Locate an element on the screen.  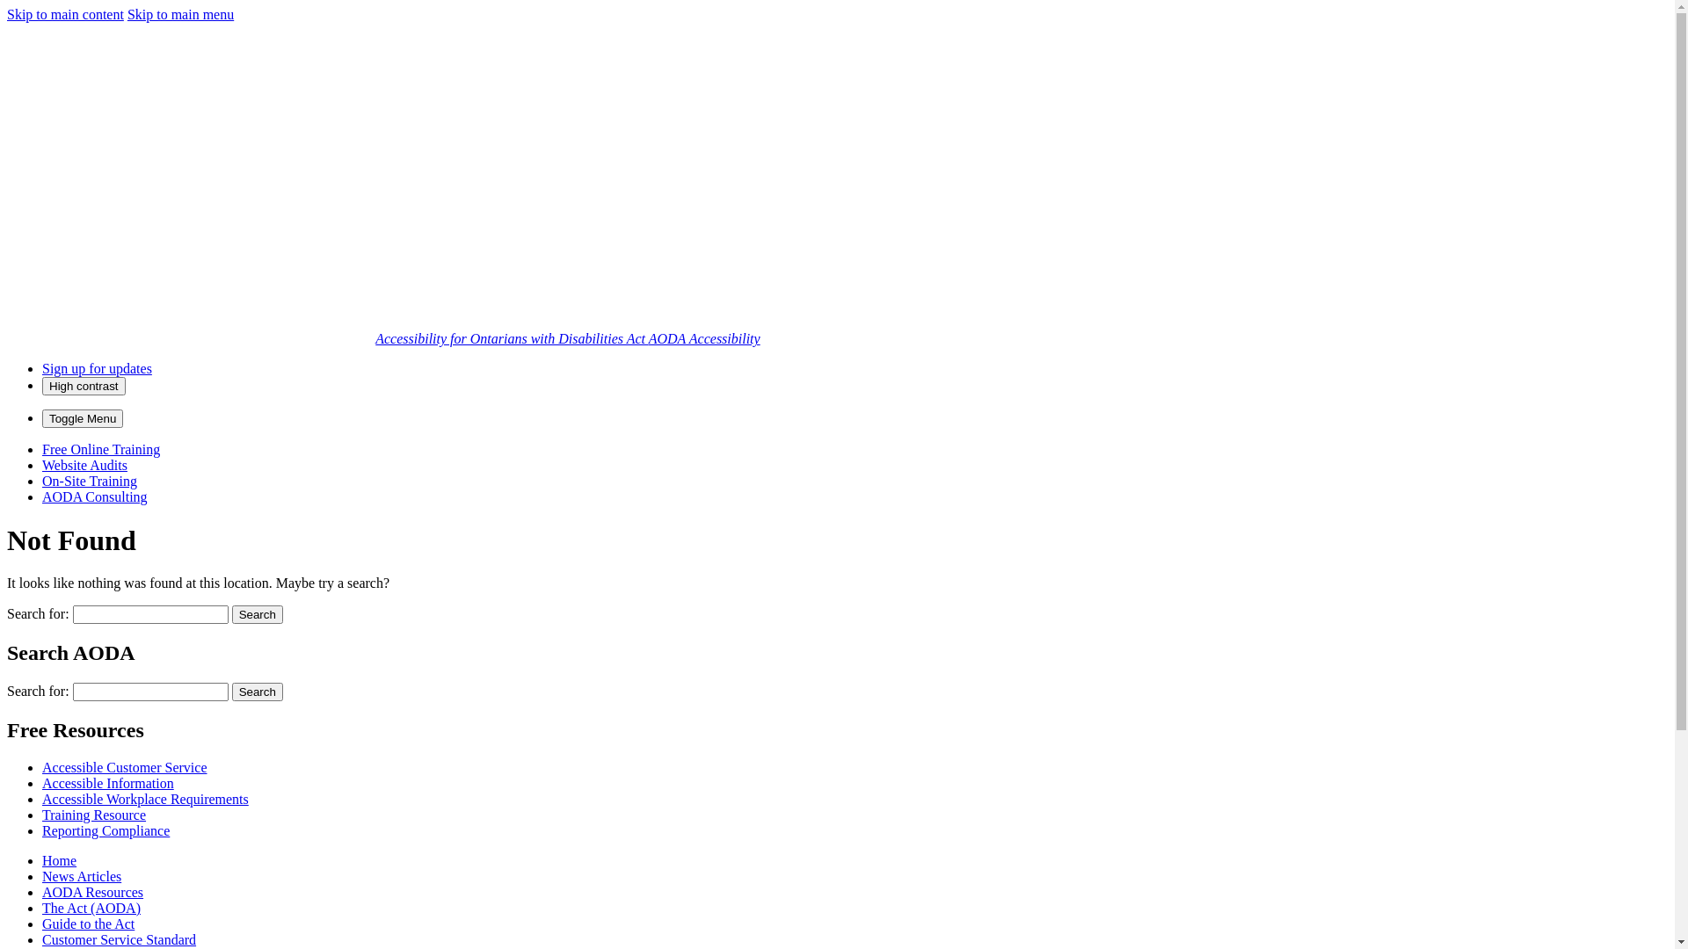
Search is located at coordinates (258, 615).